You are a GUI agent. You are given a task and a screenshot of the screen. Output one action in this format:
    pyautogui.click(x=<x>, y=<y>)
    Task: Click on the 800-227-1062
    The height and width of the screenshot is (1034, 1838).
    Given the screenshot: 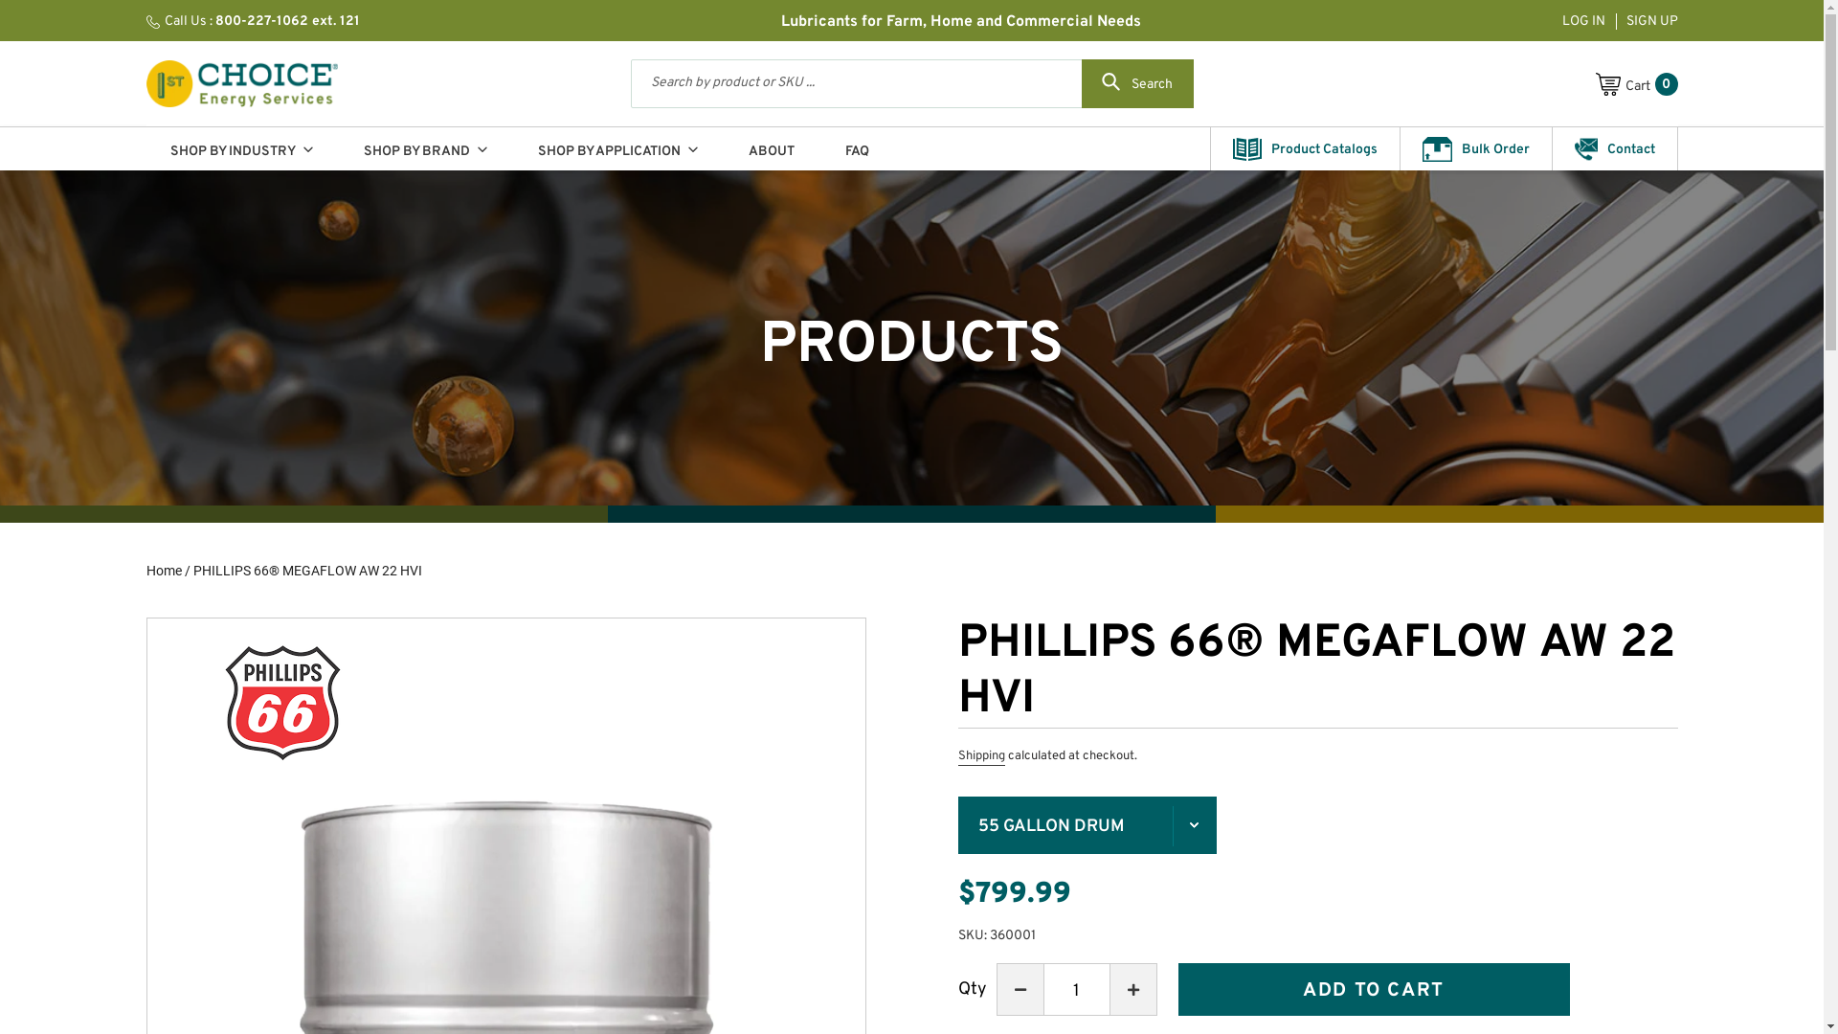 What is the action you would take?
    pyautogui.click(x=262, y=21)
    